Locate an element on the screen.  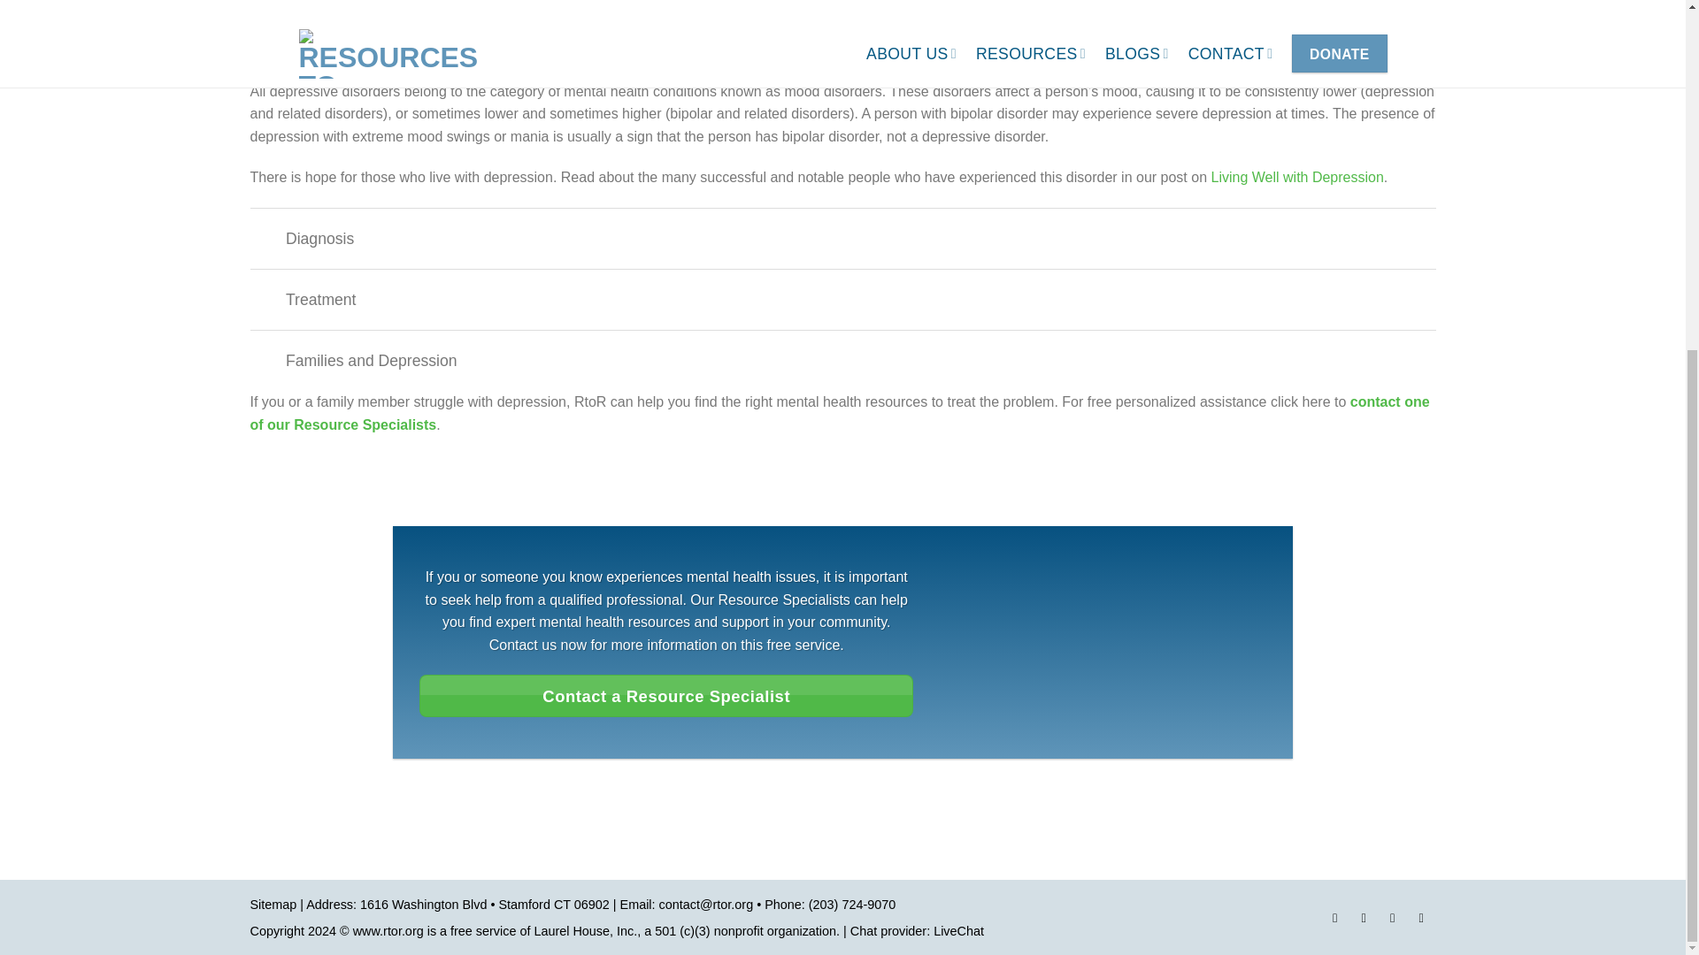
Treatment is located at coordinates (842, 299).